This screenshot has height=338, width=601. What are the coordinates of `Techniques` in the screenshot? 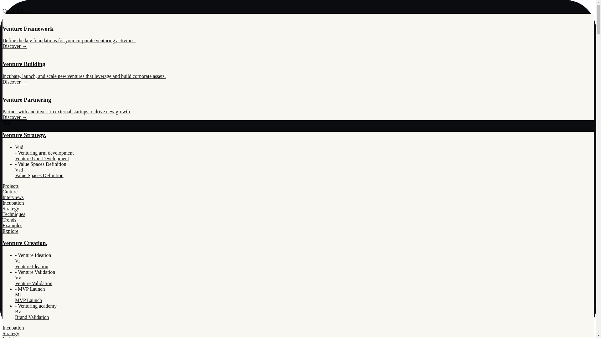 It's located at (298, 214).